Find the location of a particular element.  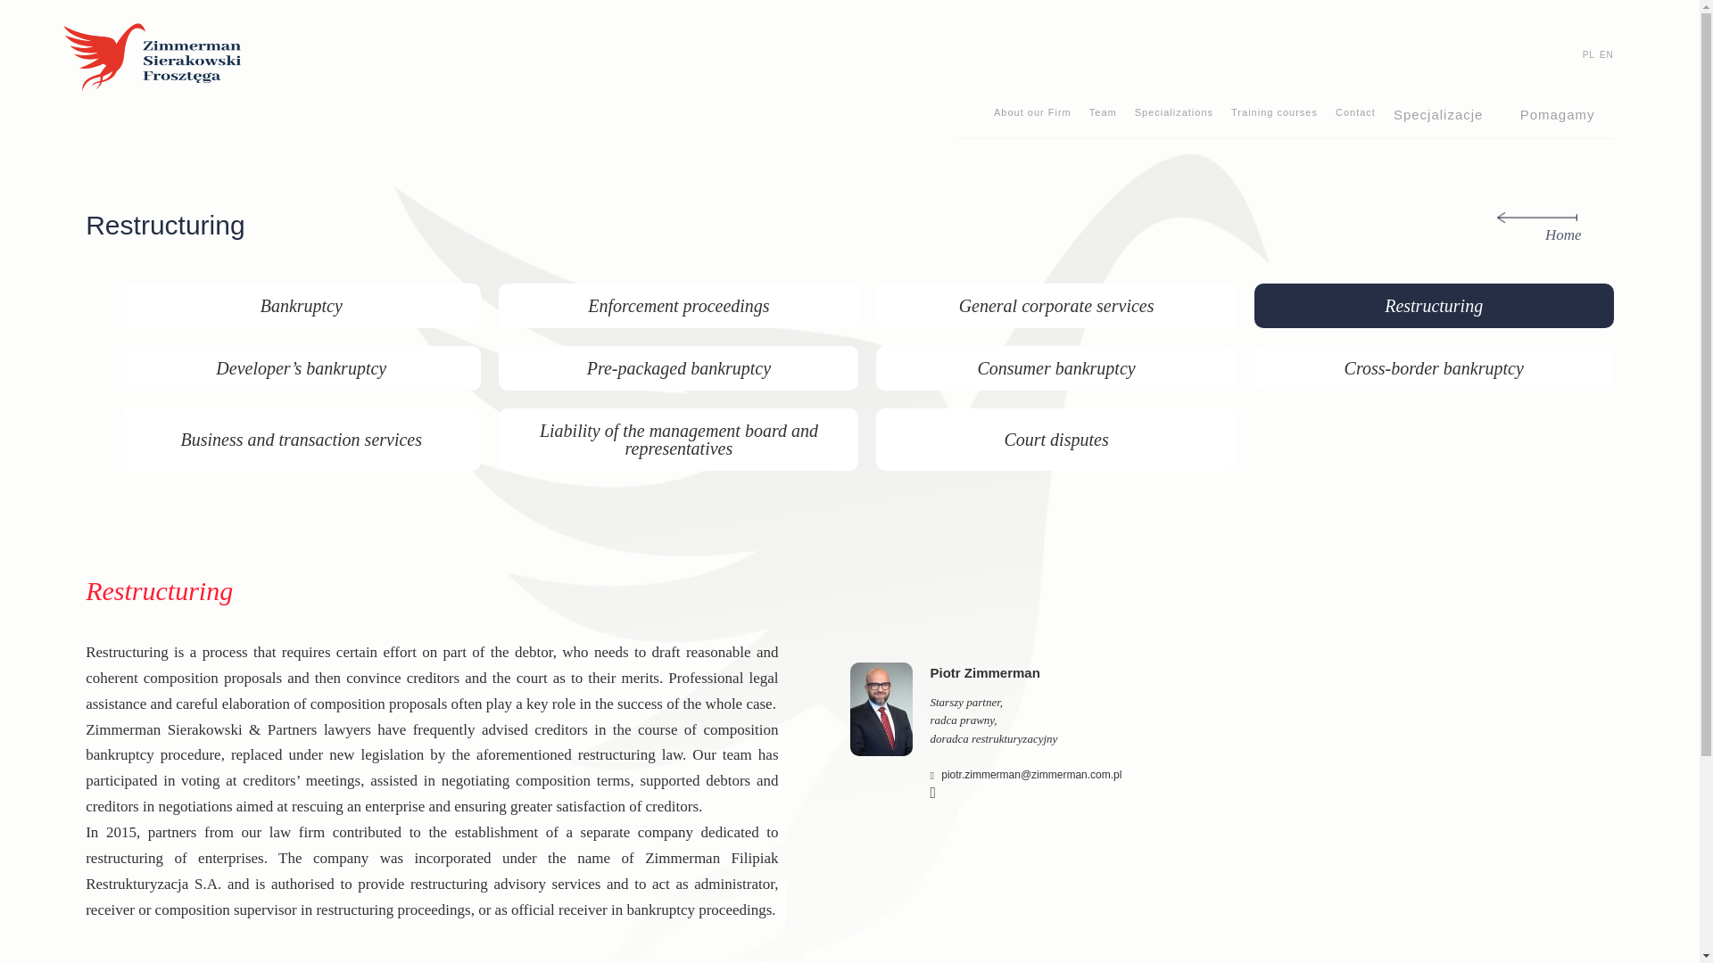

Piotr Zimmerman is located at coordinates (985, 678).